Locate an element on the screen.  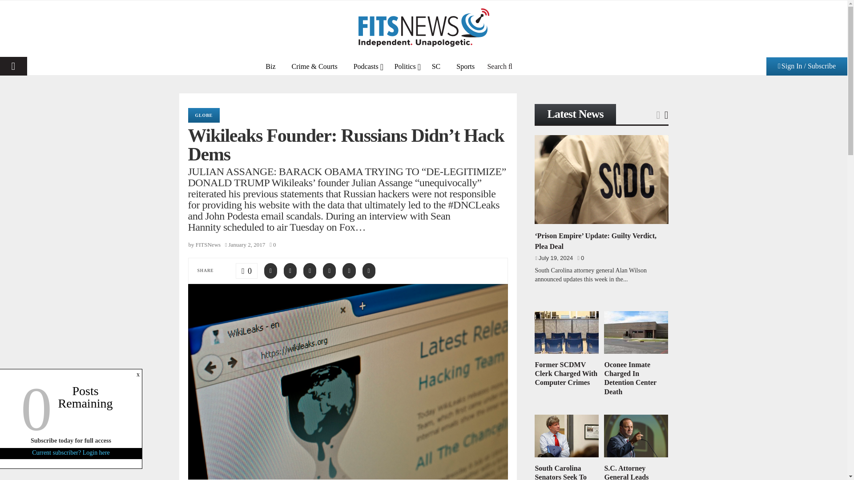
Login to your account is located at coordinates (424, 154).